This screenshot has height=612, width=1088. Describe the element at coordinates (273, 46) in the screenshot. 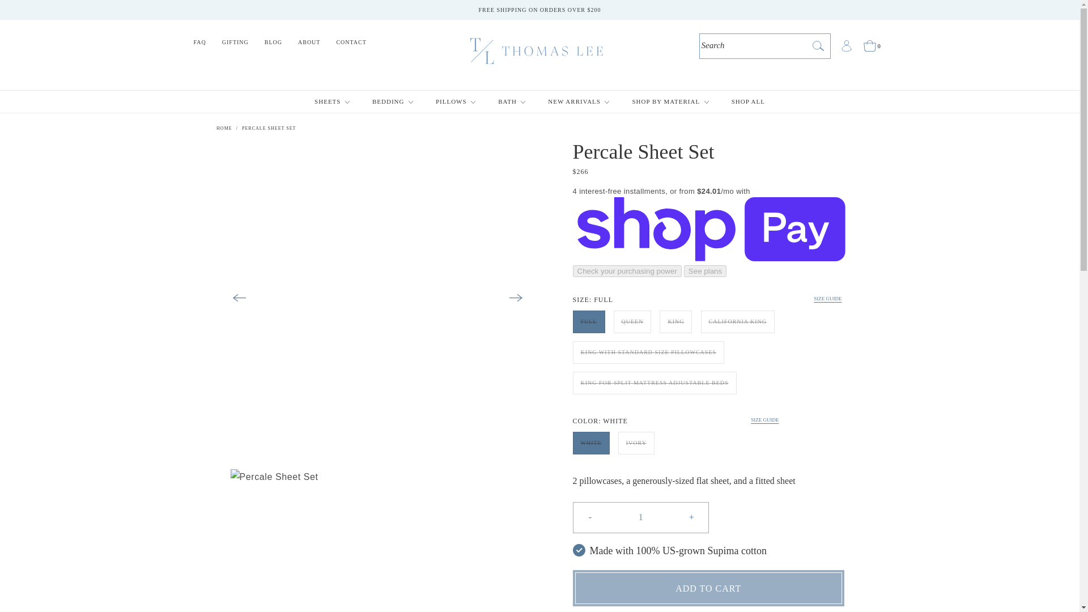

I see `BLOG` at that location.